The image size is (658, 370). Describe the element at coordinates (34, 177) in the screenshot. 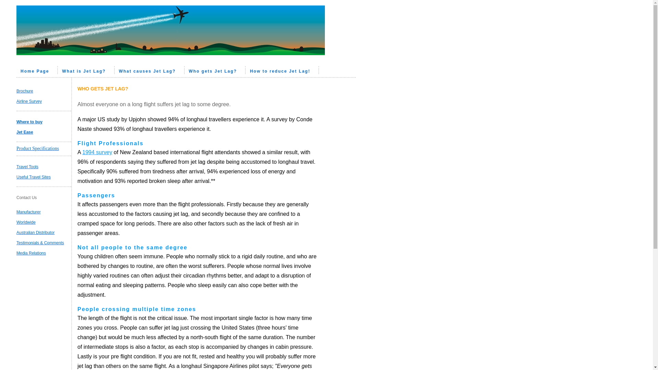

I see `Useful Travel Sites` at that location.